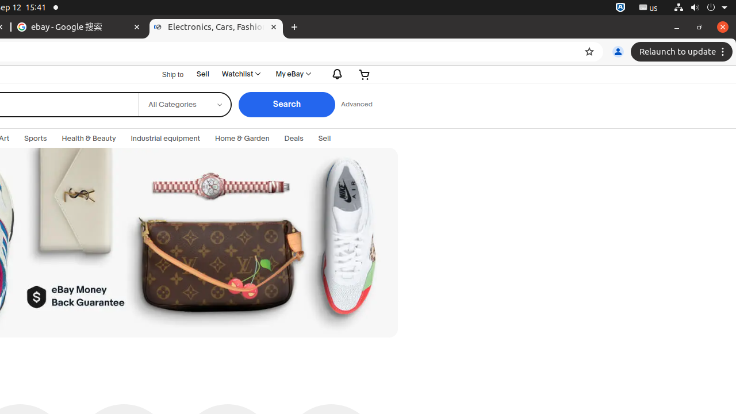 This screenshot has height=414, width=736. Describe the element at coordinates (356, 105) in the screenshot. I see `Advanced Search` at that location.